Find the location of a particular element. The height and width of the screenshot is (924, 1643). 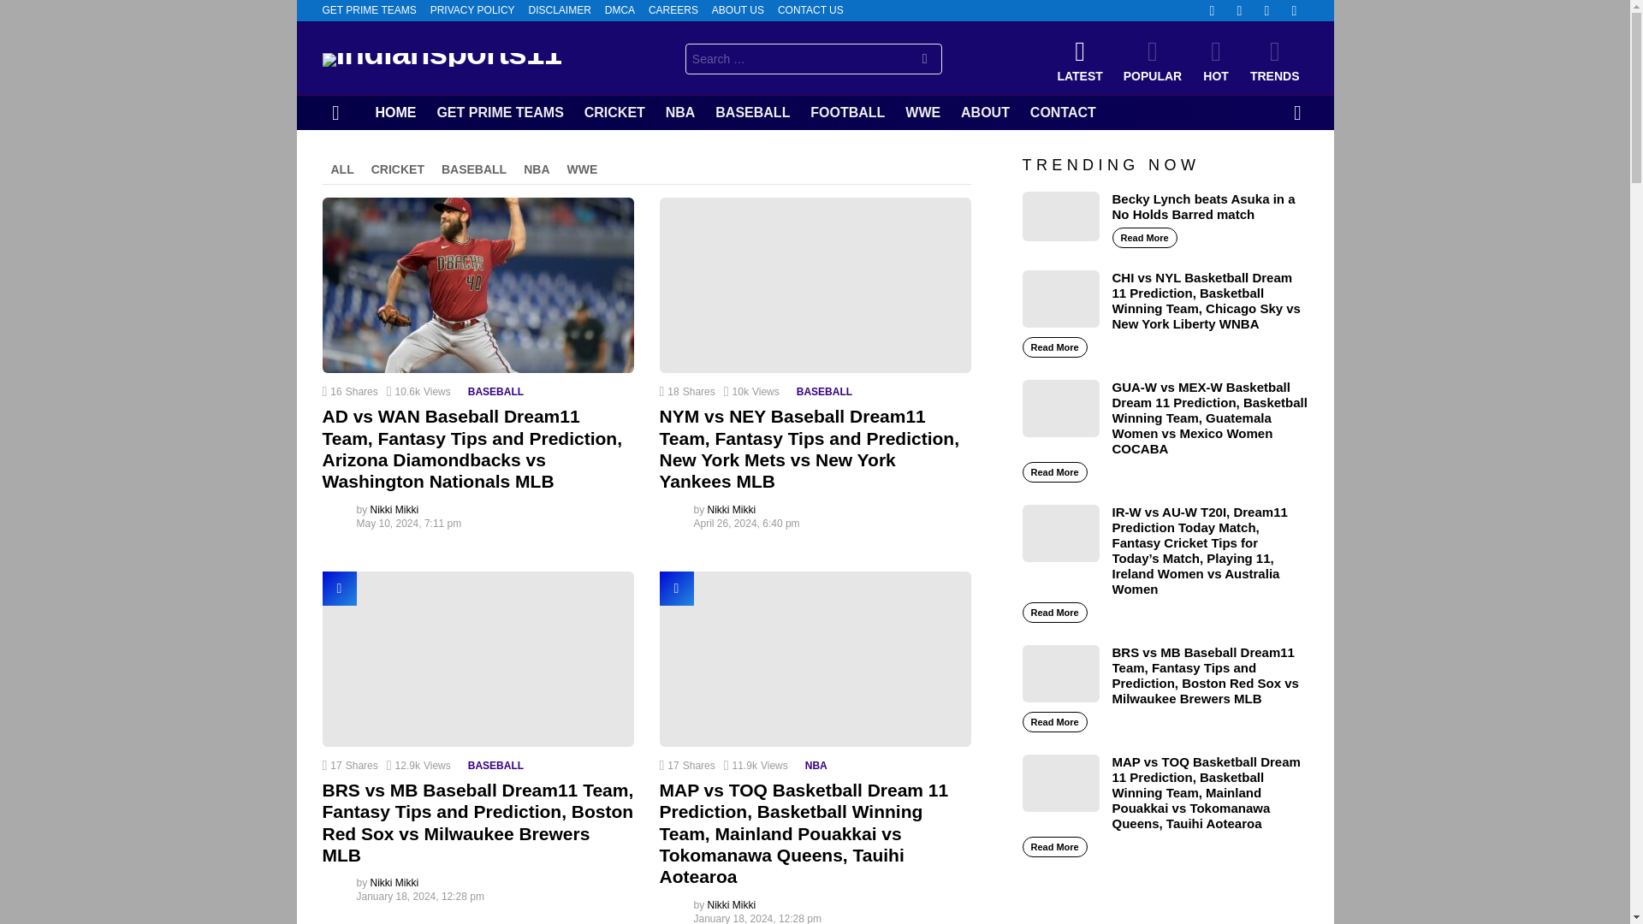

FOOTBALL is located at coordinates (847, 112).